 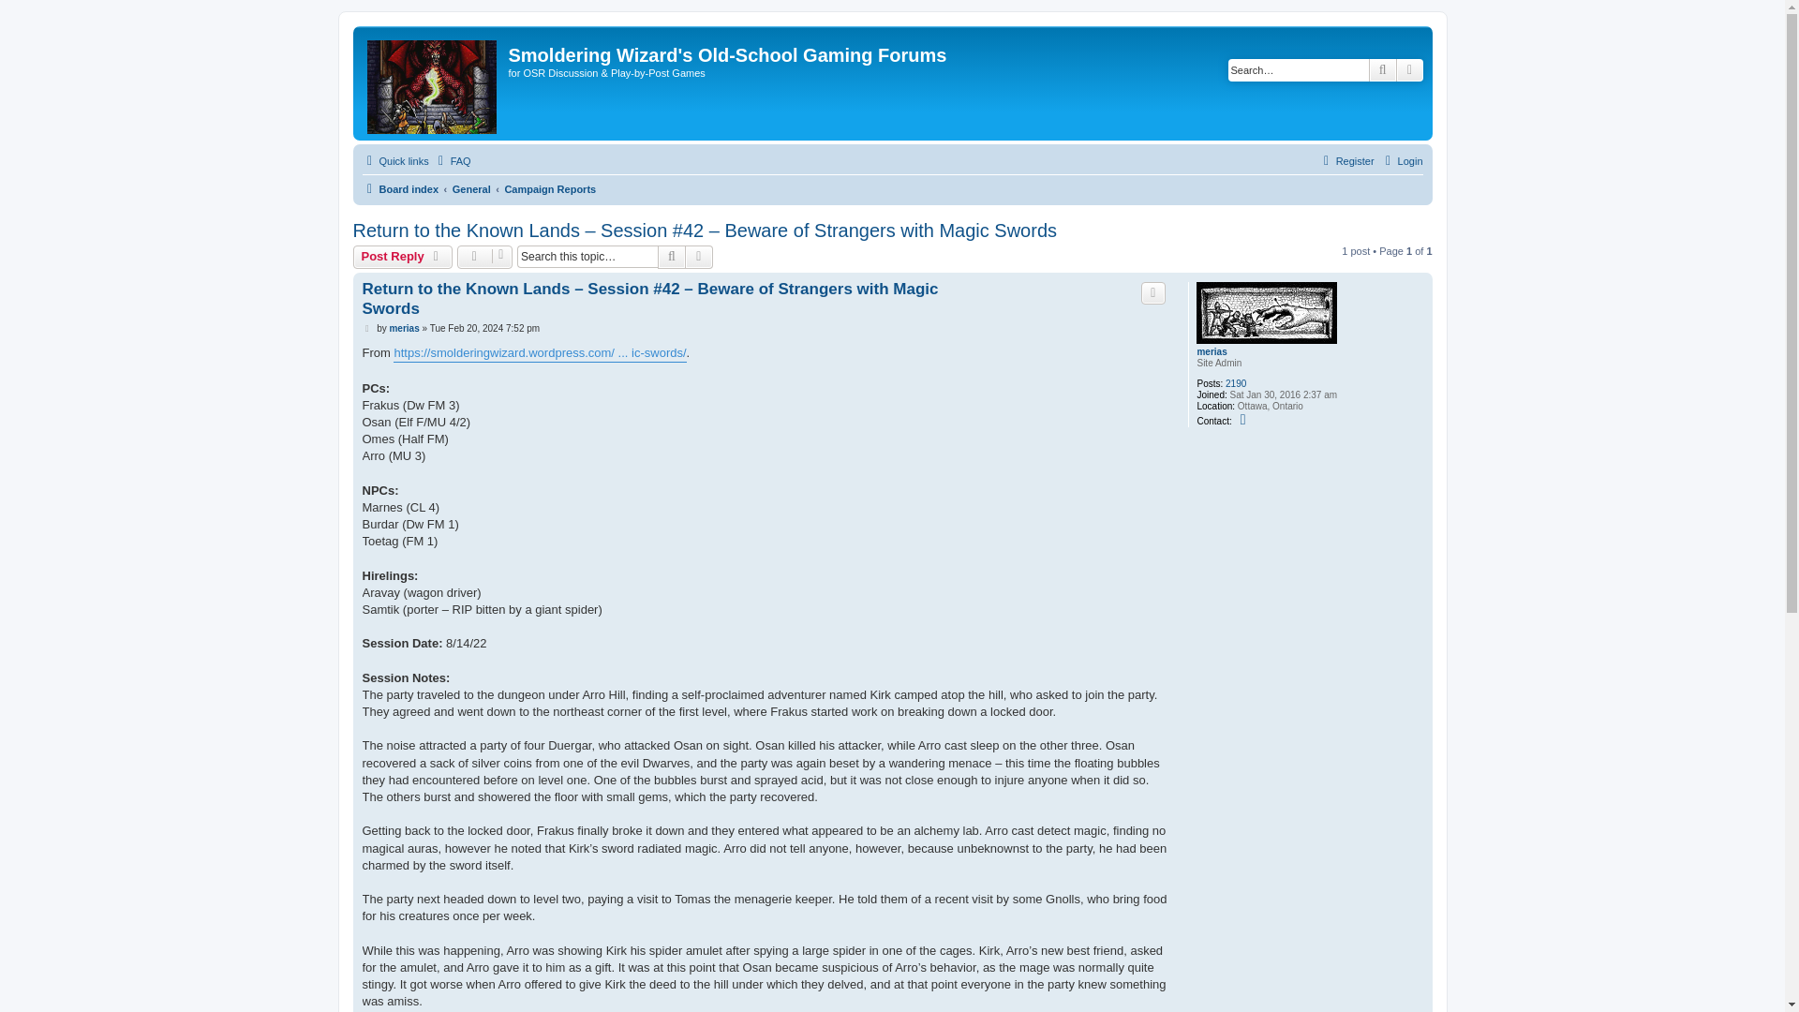 I want to click on Quick links, so click(x=394, y=160).